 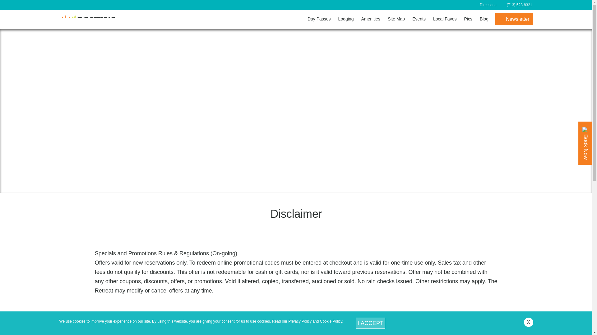 What do you see at coordinates (488, 5) in the screenshot?
I see `Directions` at bounding box center [488, 5].